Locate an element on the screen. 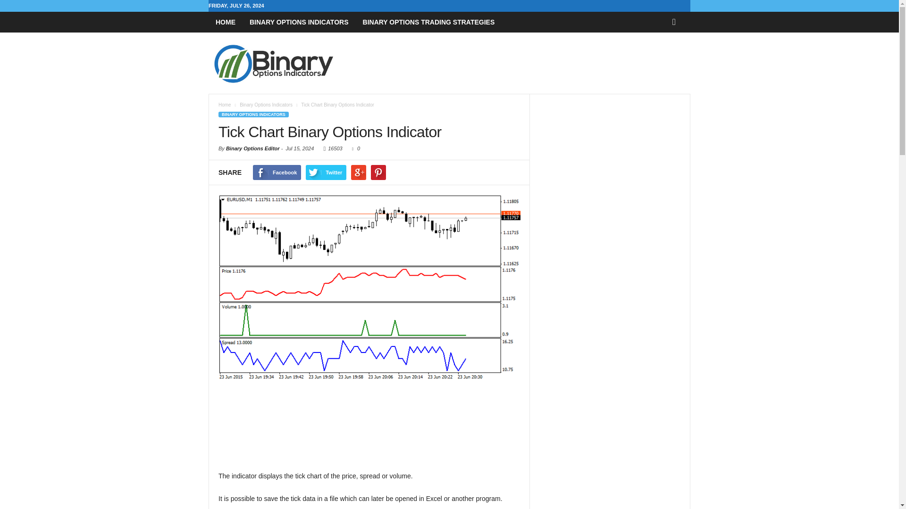 This screenshot has height=509, width=906. BINARY OPTIONS TRADING STRATEGIES is located at coordinates (428, 22).